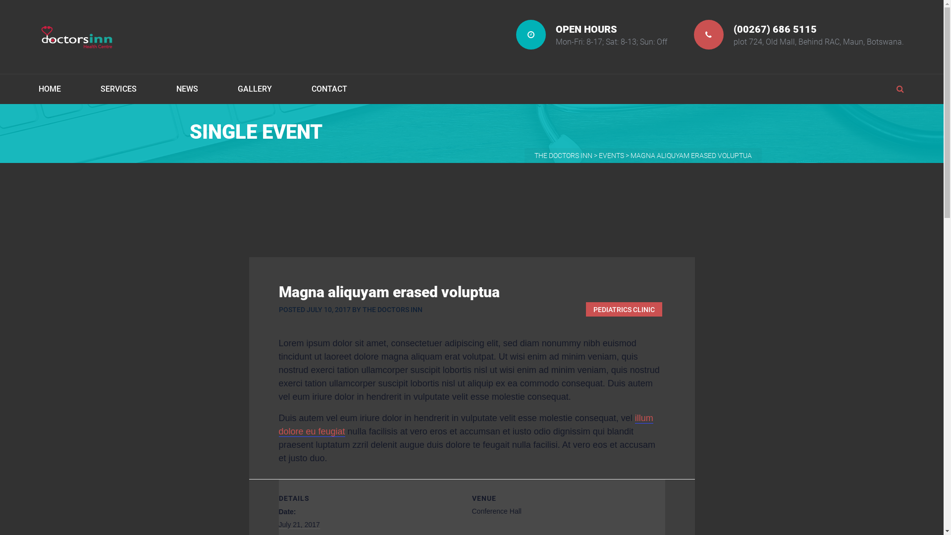 The width and height of the screenshot is (951, 535). What do you see at coordinates (255, 89) in the screenshot?
I see `GALLERY` at bounding box center [255, 89].